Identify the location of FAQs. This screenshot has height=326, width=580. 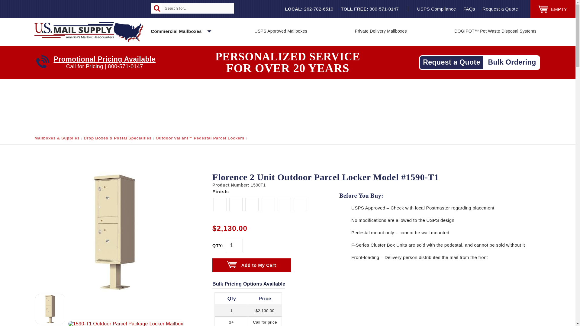
(281, 28).